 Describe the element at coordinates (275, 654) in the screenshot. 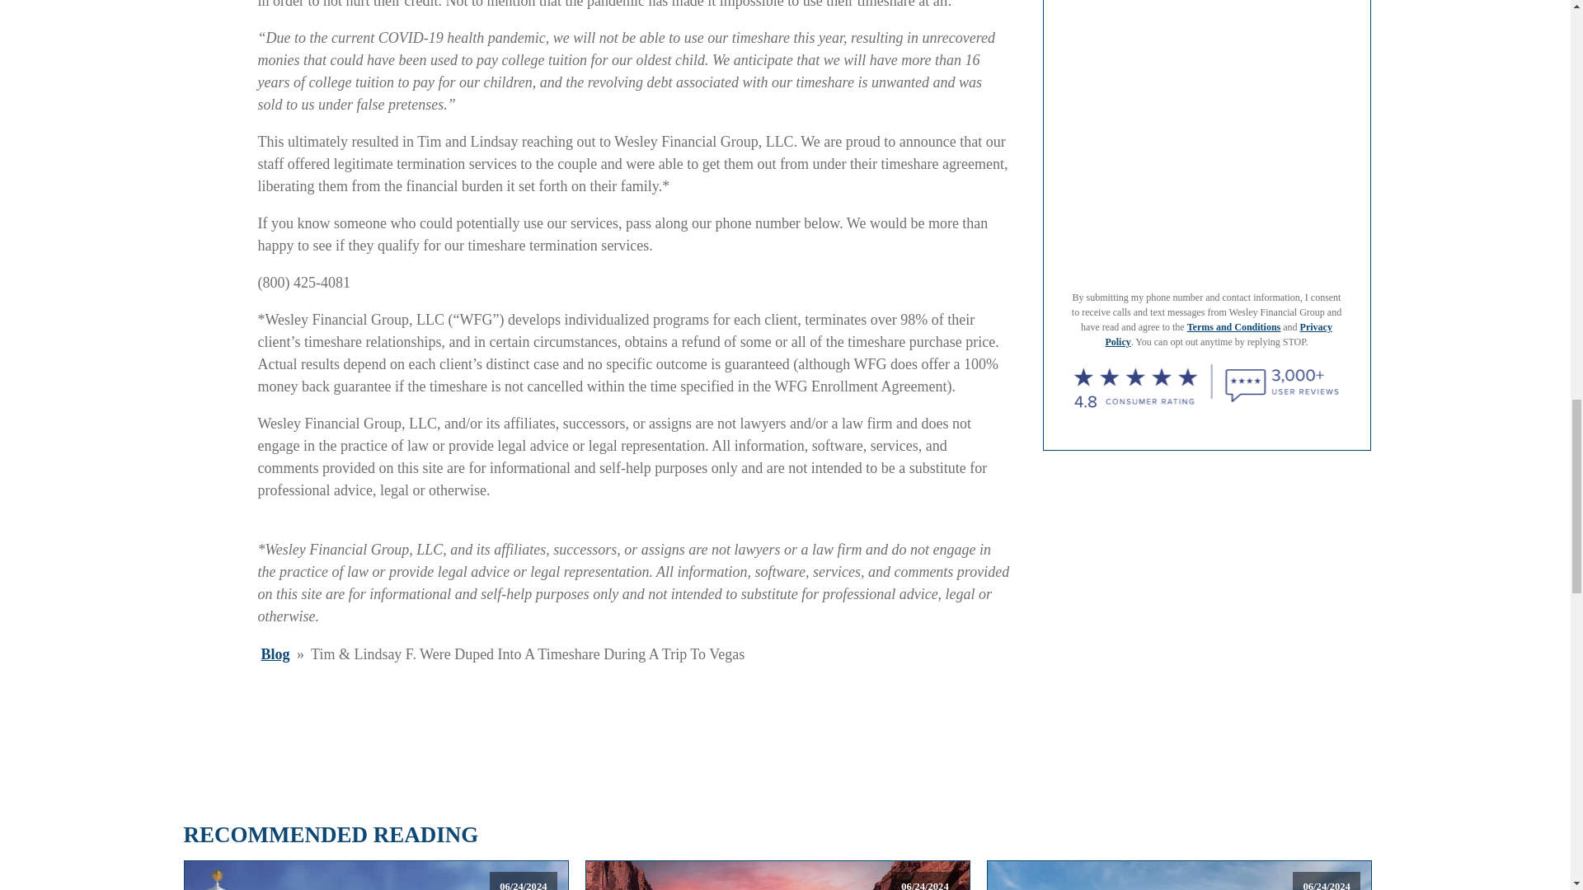

I see `Blog` at that location.